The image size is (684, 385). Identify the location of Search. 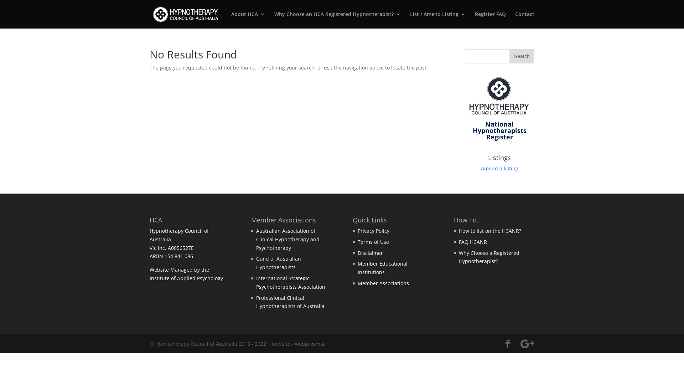
(522, 56).